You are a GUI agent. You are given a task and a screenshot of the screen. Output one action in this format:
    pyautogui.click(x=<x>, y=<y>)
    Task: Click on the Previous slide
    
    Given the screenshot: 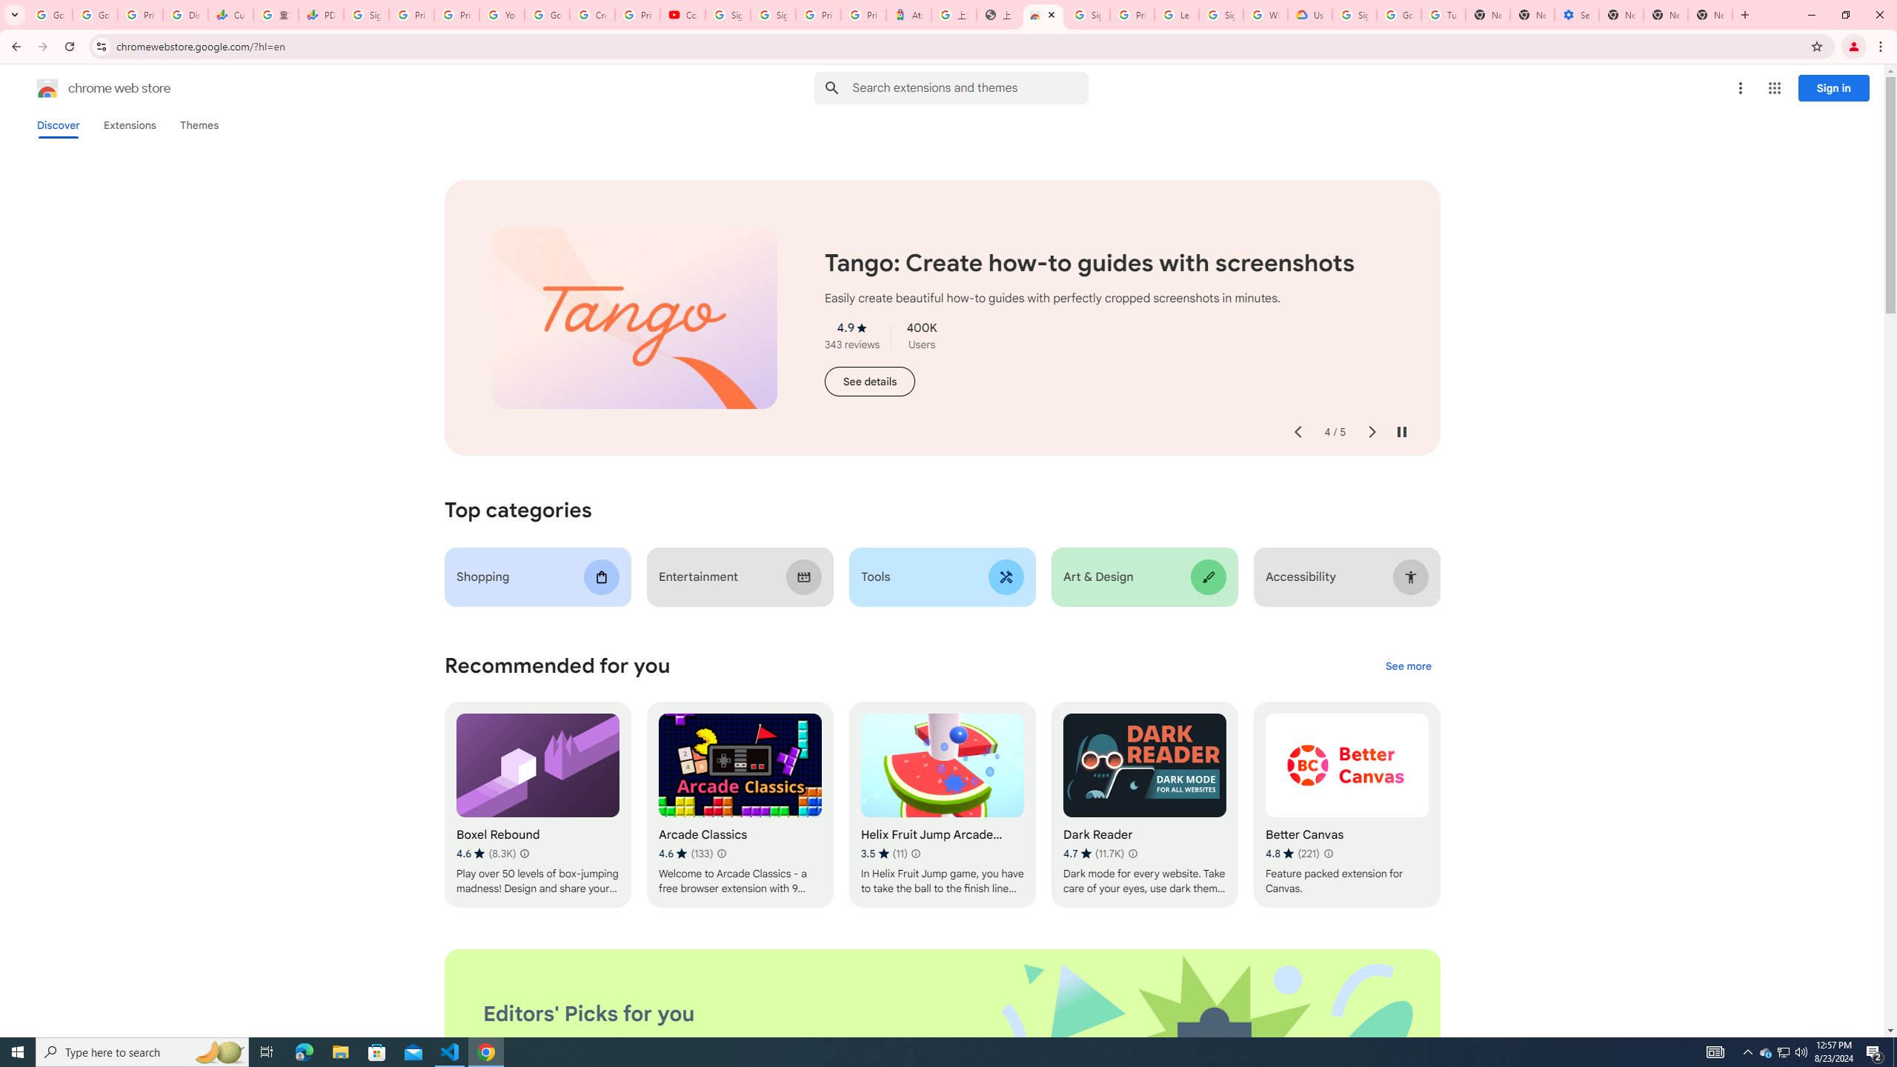 What is the action you would take?
    pyautogui.click(x=1297, y=432)
    